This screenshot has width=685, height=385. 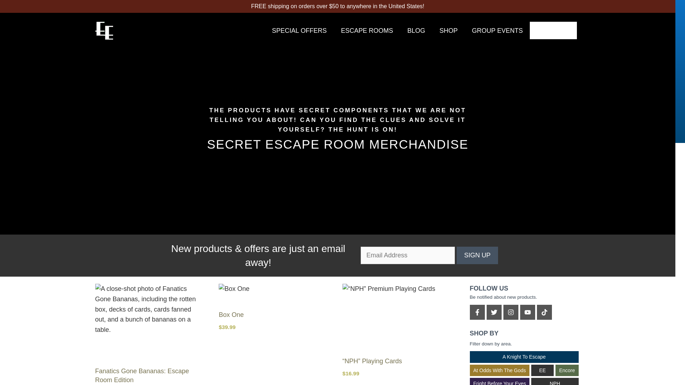 What do you see at coordinates (553, 30) in the screenshot?
I see `BOOK NOW` at bounding box center [553, 30].